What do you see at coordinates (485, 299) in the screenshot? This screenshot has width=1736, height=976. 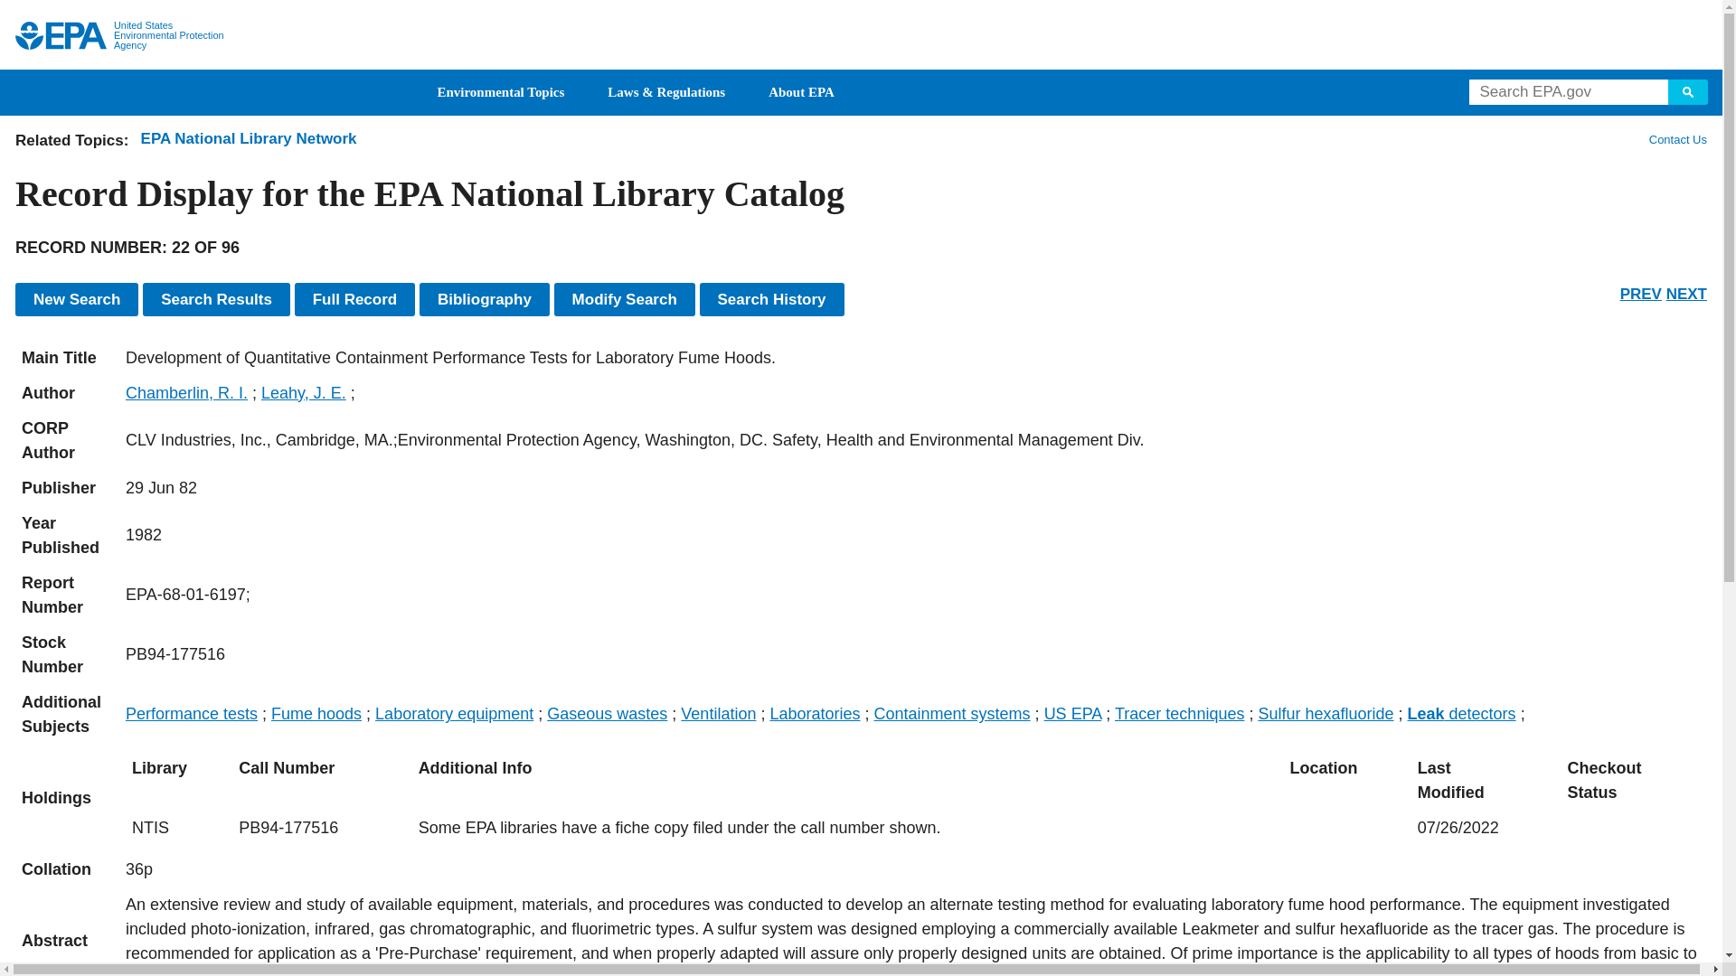 I see `Show results in bibliographic format` at bounding box center [485, 299].